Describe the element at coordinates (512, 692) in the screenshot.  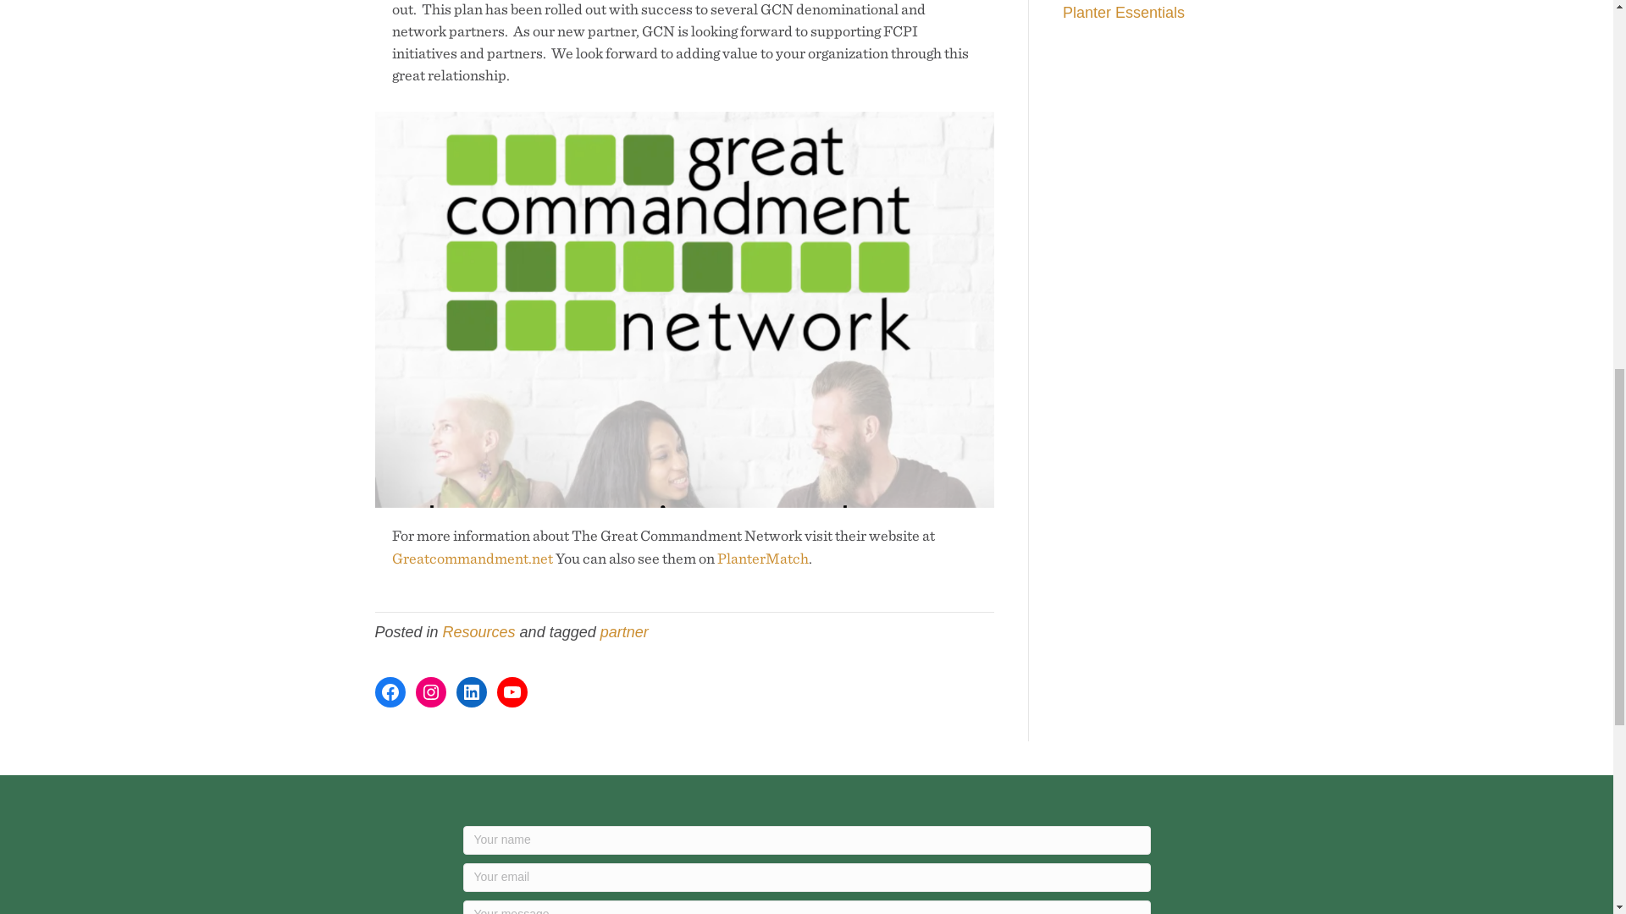
I see `YouTube` at that location.